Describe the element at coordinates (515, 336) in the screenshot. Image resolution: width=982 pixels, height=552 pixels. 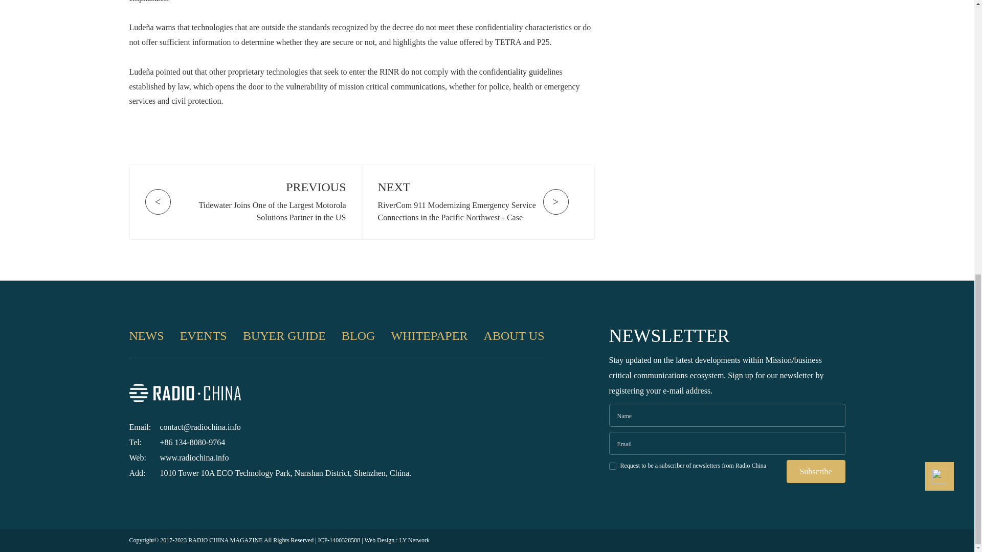
I see `ABOUT US` at that location.